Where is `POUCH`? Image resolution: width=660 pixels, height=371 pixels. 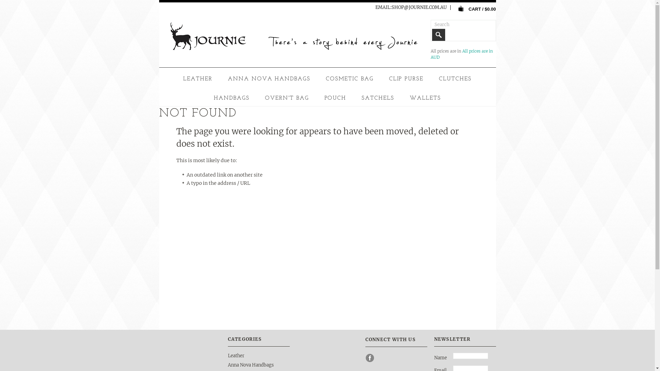
POUCH is located at coordinates (335, 98).